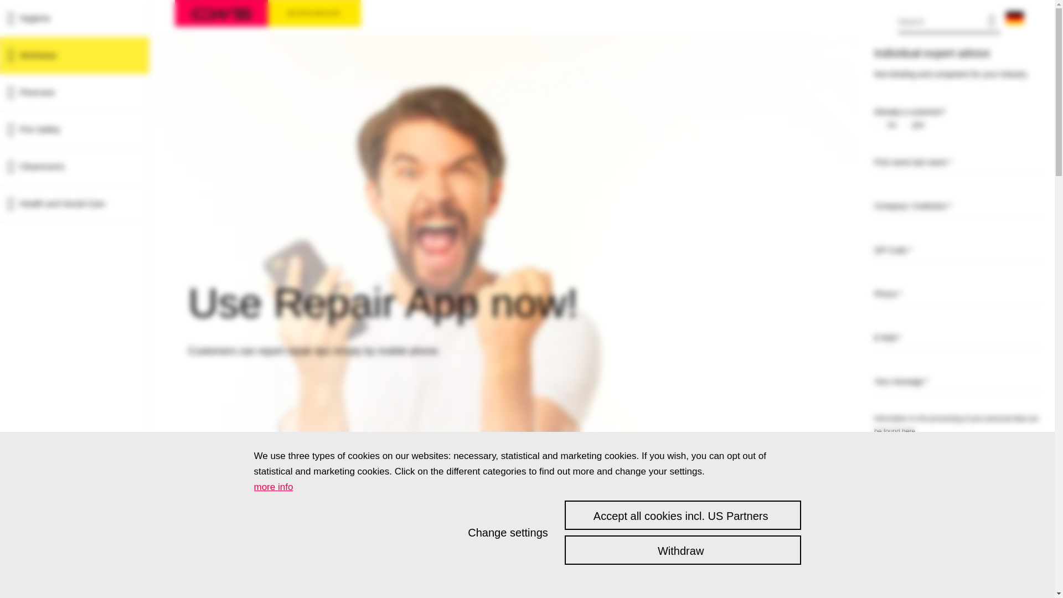 This screenshot has height=598, width=1063. What do you see at coordinates (221, 13) in the screenshot?
I see `Home` at bounding box center [221, 13].